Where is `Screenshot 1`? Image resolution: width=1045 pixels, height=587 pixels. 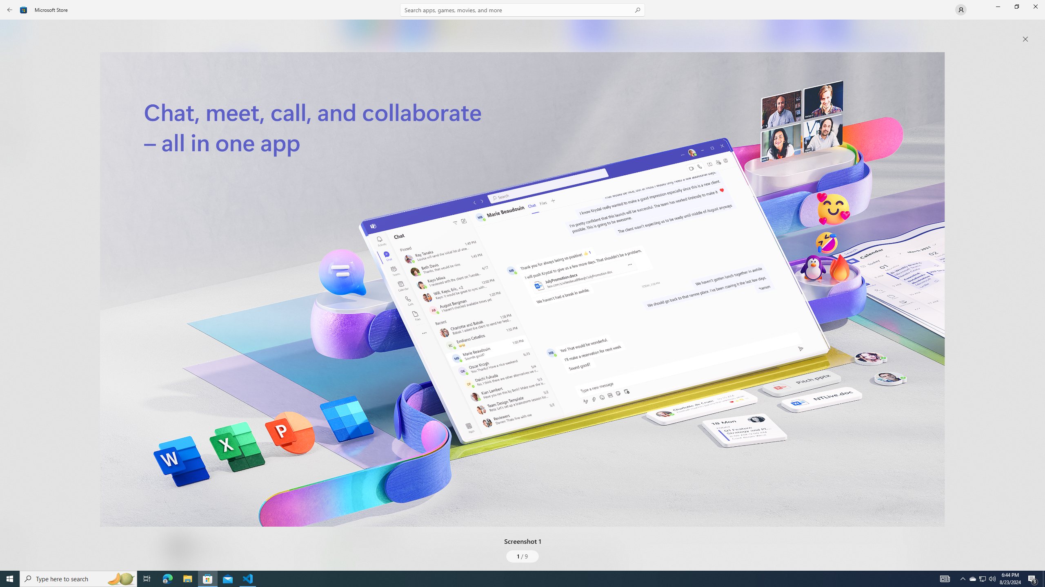
Screenshot 1 is located at coordinates (522, 289).